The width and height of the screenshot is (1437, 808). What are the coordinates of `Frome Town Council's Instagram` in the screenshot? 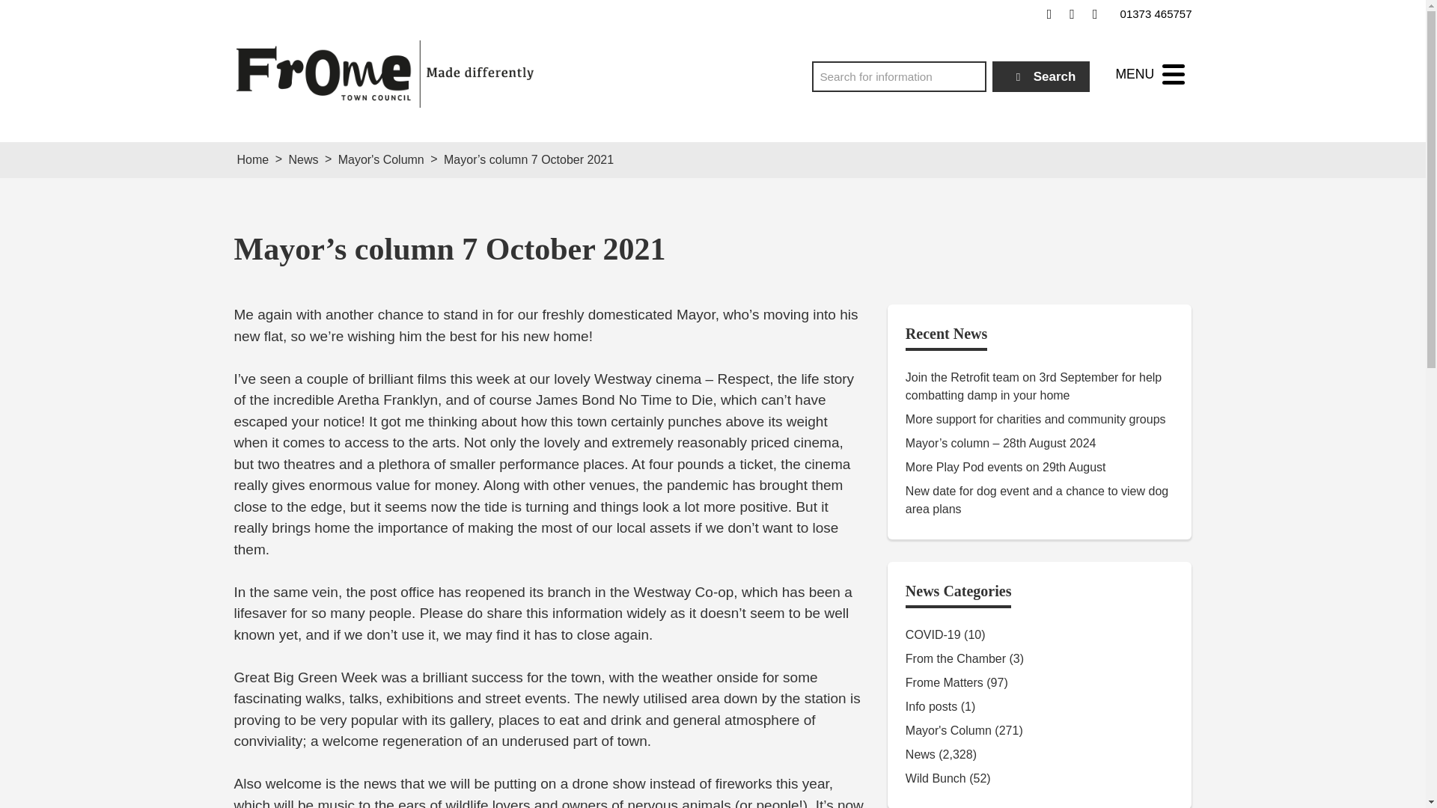 It's located at (1094, 13).